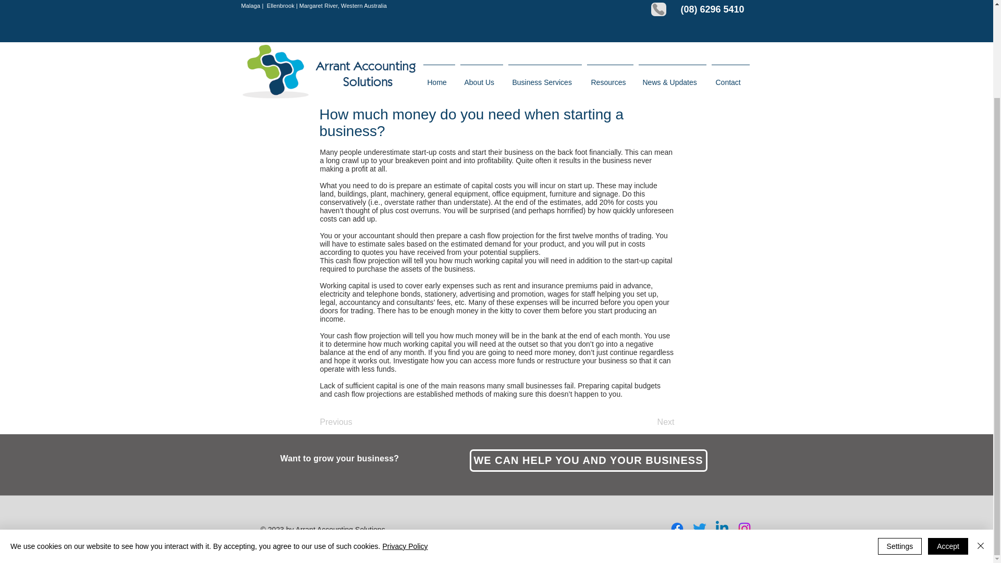 The height and width of the screenshot is (563, 1001). What do you see at coordinates (405, 435) in the screenshot?
I see `Privacy Policy` at bounding box center [405, 435].